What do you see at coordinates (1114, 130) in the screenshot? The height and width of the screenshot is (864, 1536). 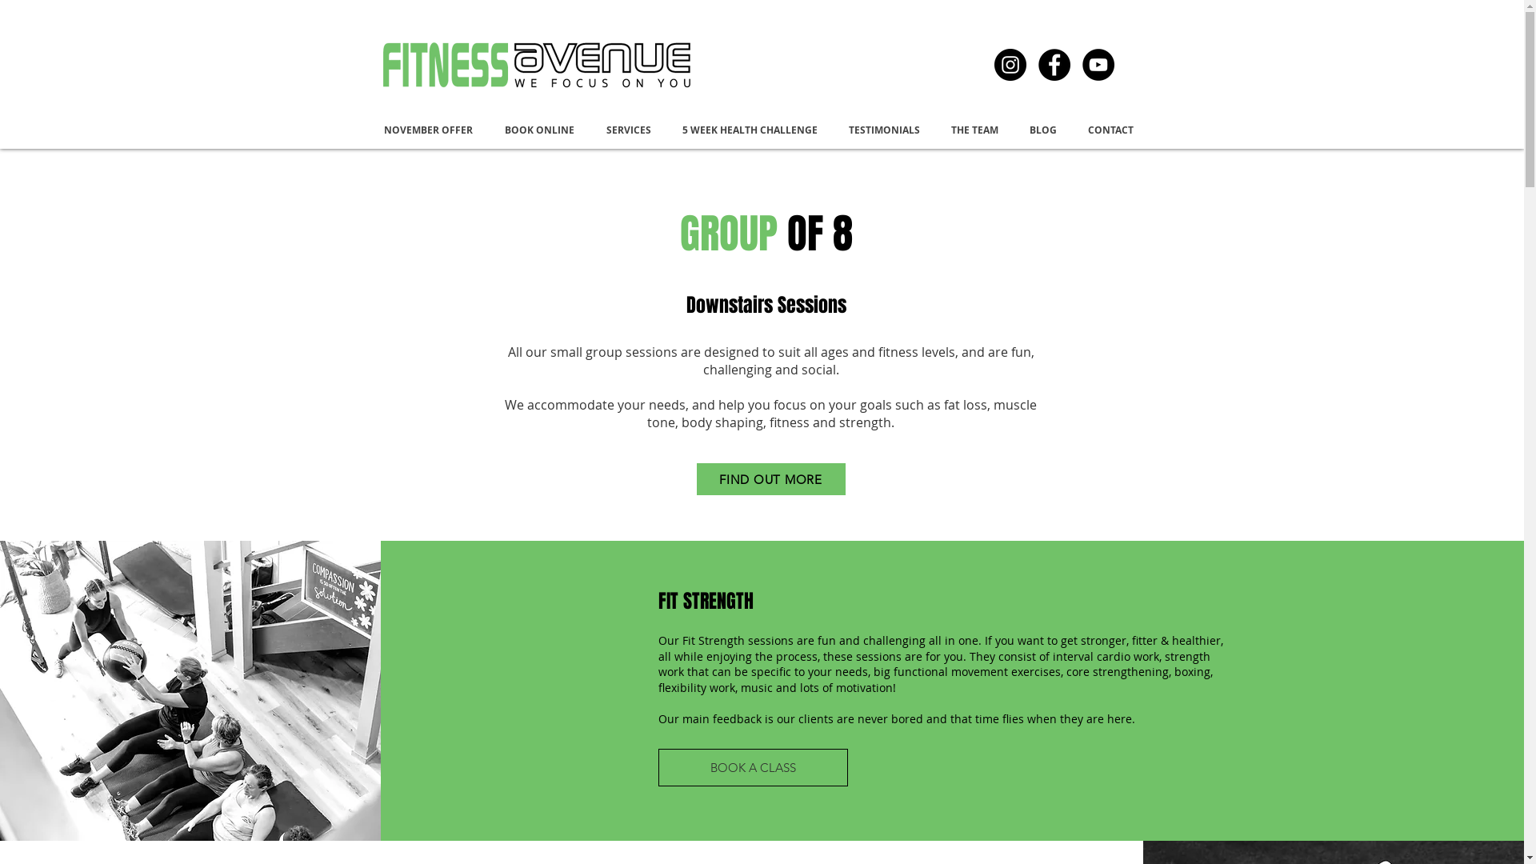 I see `CONTACT` at bounding box center [1114, 130].